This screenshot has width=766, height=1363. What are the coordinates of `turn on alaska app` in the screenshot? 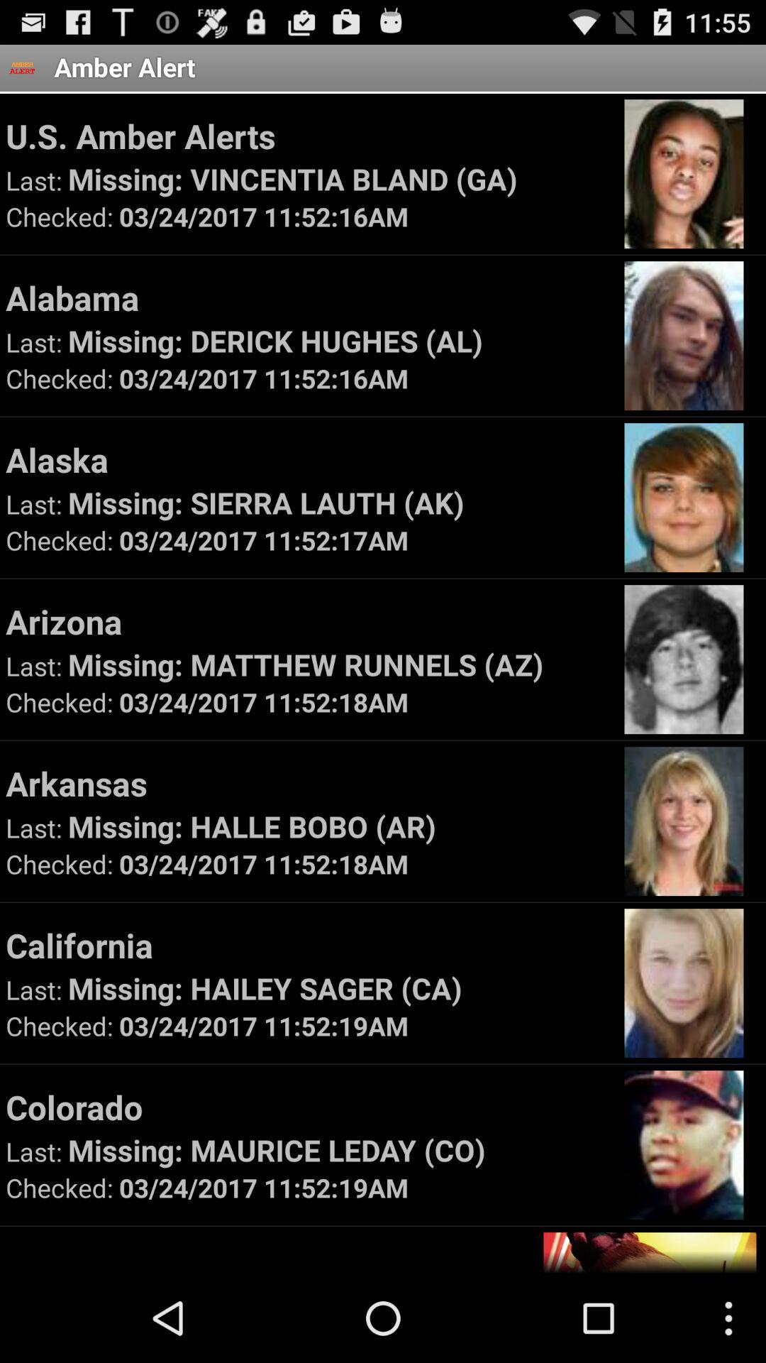 It's located at (308, 459).